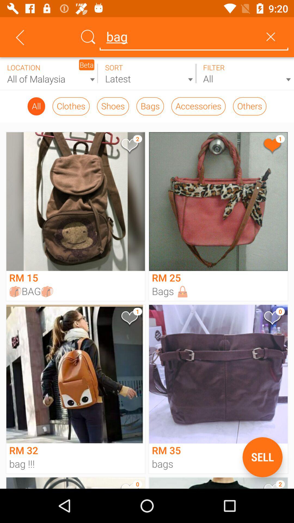 This screenshot has width=294, height=523. I want to click on edit location of products, so click(49, 74).